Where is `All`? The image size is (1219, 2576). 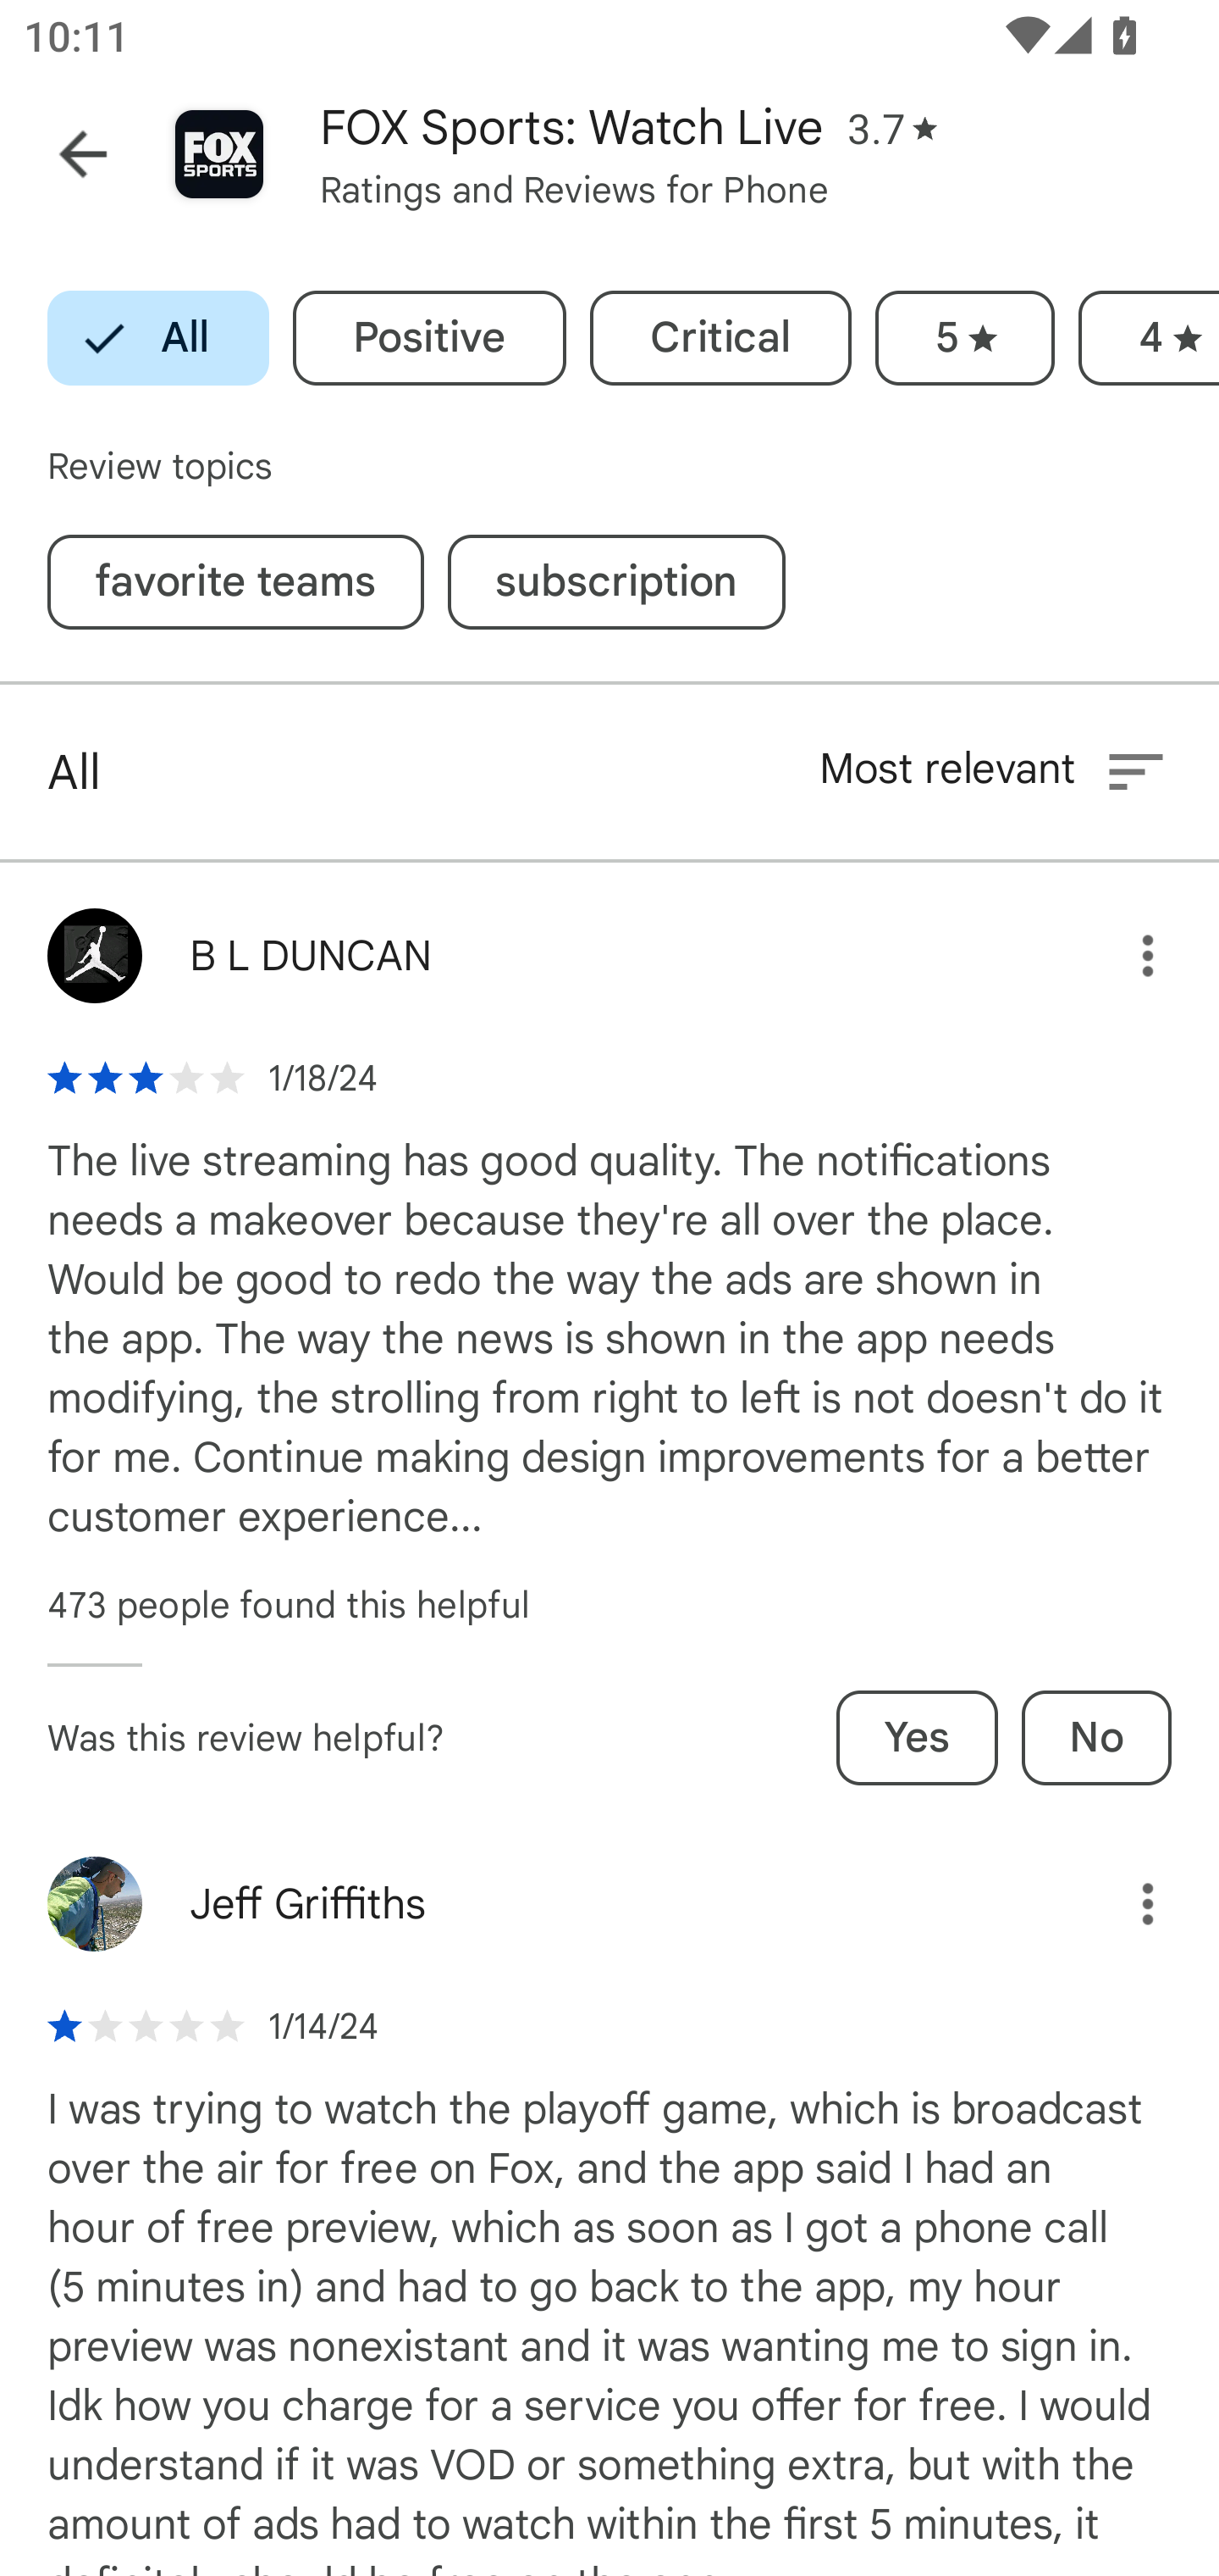
All is located at coordinates (158, 339).